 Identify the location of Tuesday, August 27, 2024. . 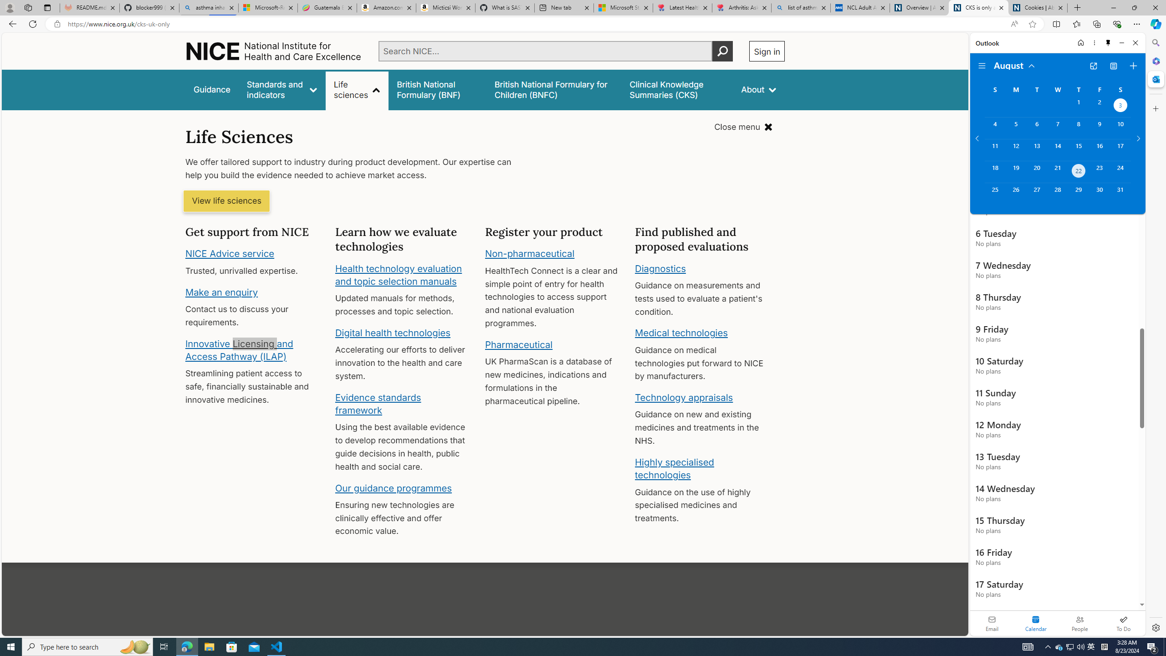
(1036, 194).